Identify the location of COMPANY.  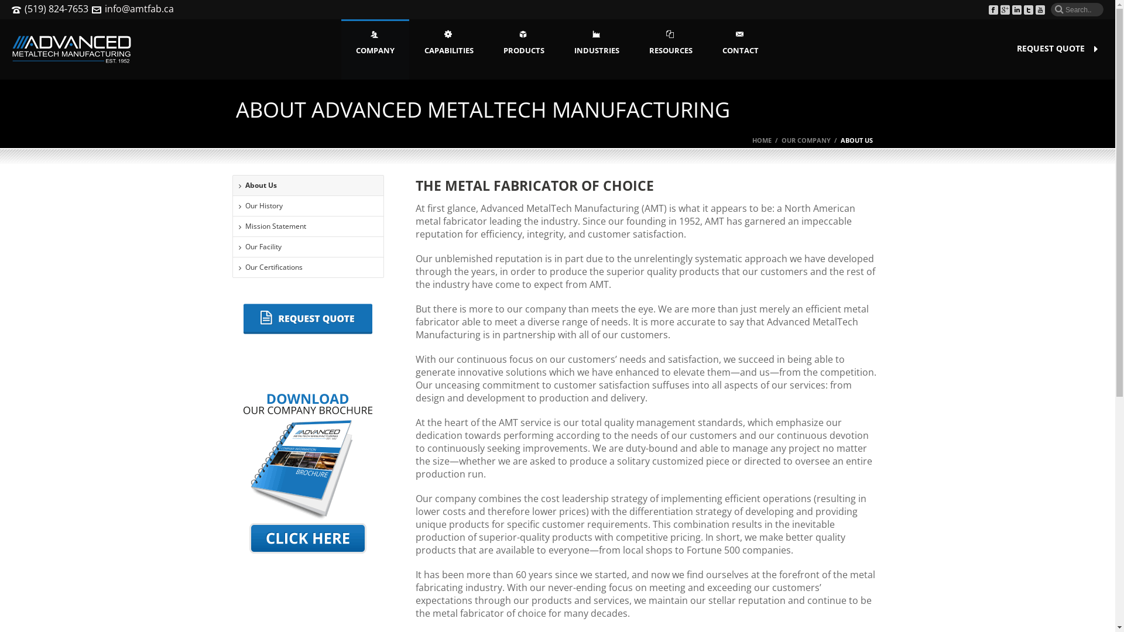
(375, 49).